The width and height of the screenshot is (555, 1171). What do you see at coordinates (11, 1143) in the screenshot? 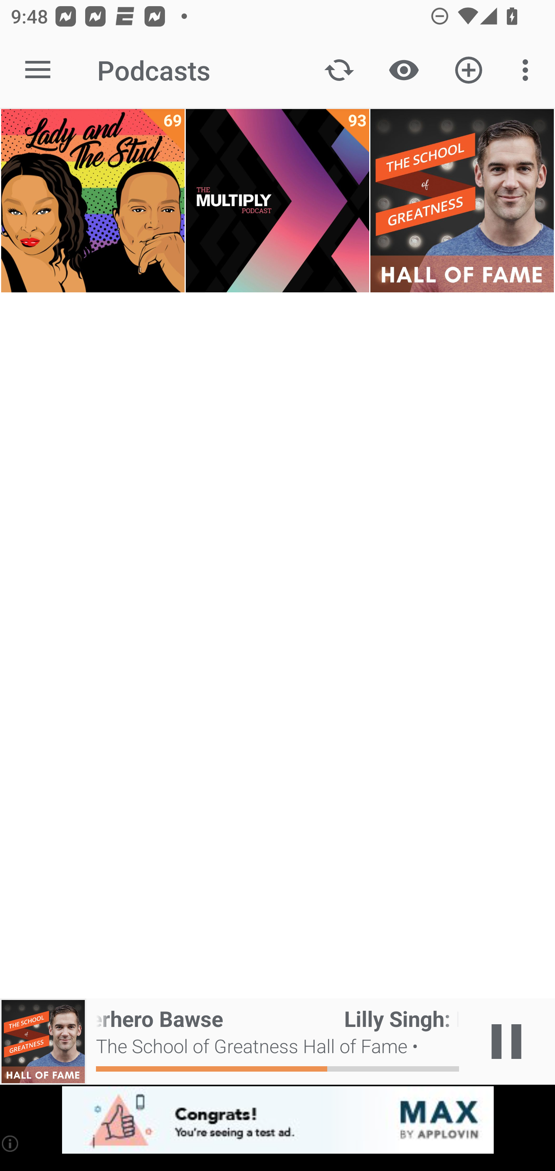
I see `(i)` at bounding box center [11, 1143].